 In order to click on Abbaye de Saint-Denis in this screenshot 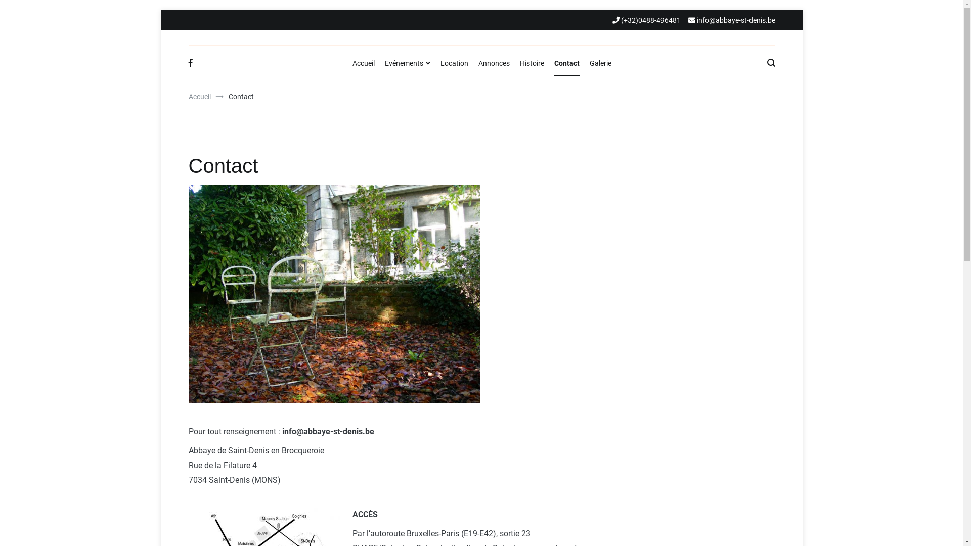, I will do `click(539, 55)`.